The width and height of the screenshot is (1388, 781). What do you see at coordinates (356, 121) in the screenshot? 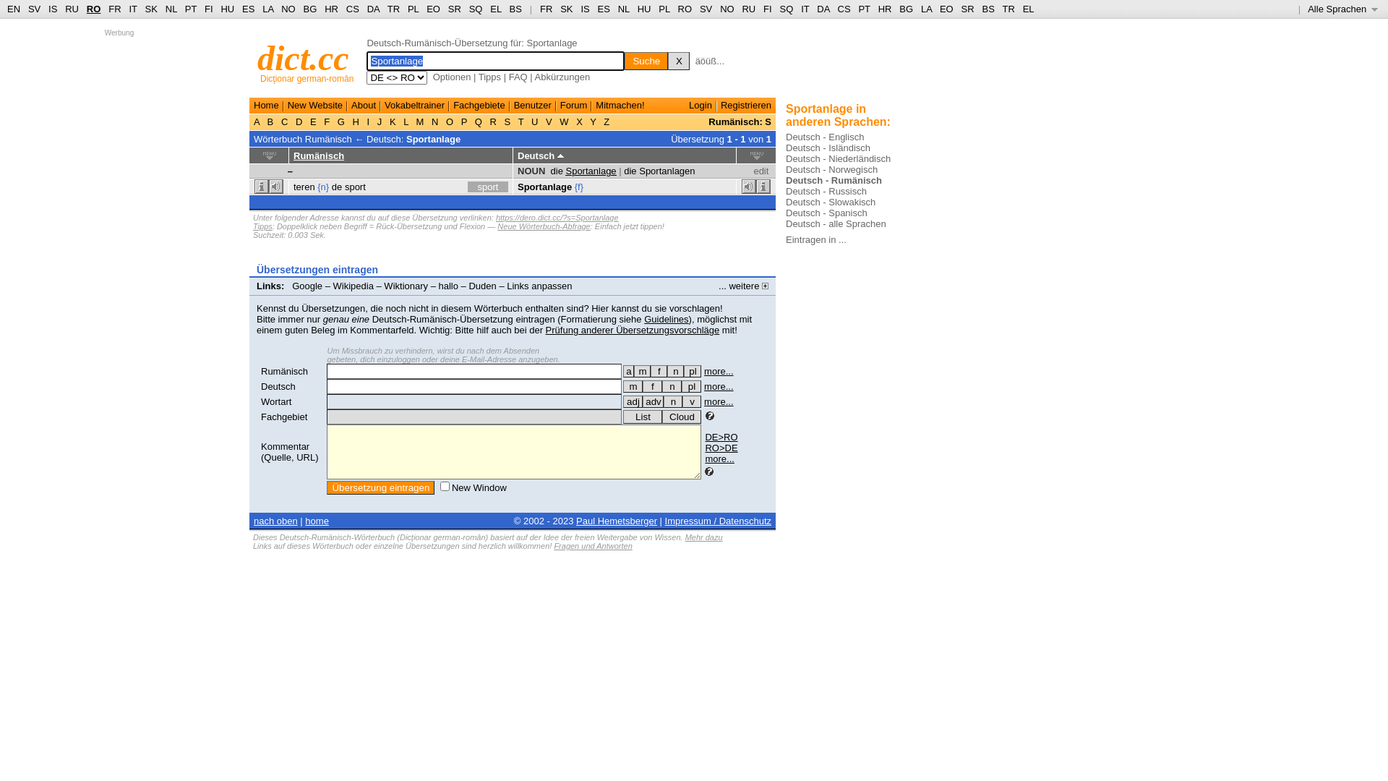
I see `H` at bounding box center [356, 121].